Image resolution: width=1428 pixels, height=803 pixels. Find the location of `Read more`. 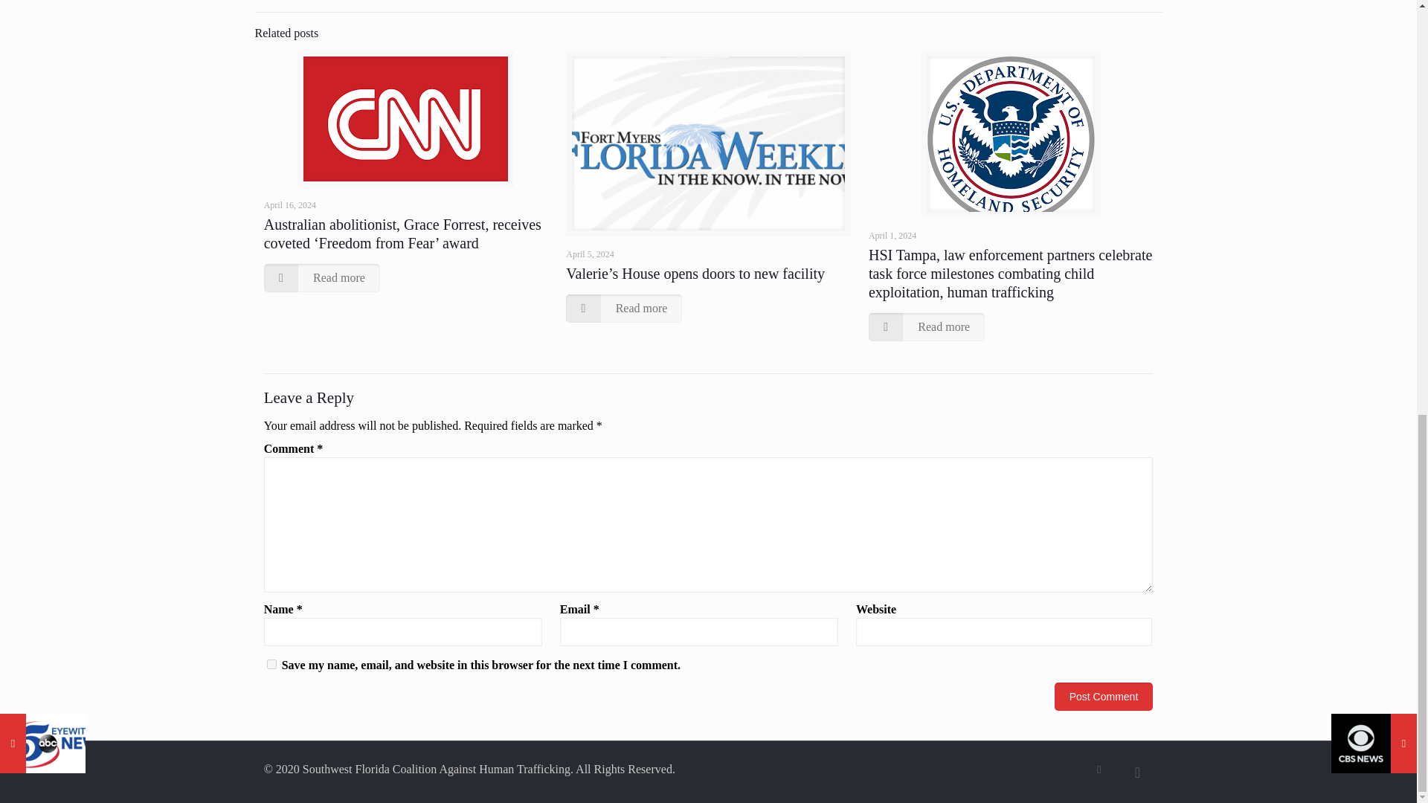

Read more is located at coordinates (321, 278).